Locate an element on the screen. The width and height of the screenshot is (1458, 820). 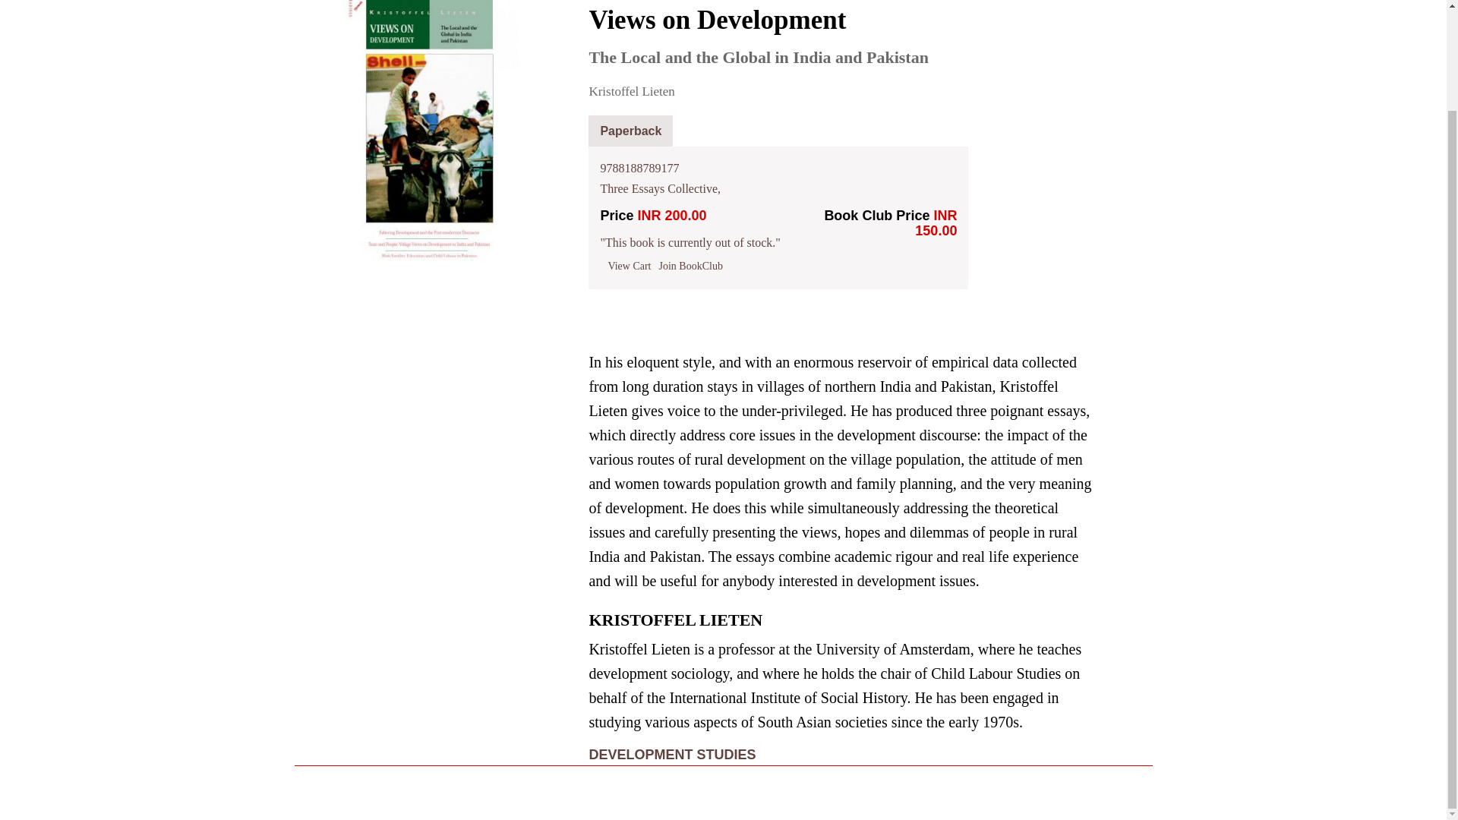
Kristoffel Lieten is located at coordinates (631, 91).